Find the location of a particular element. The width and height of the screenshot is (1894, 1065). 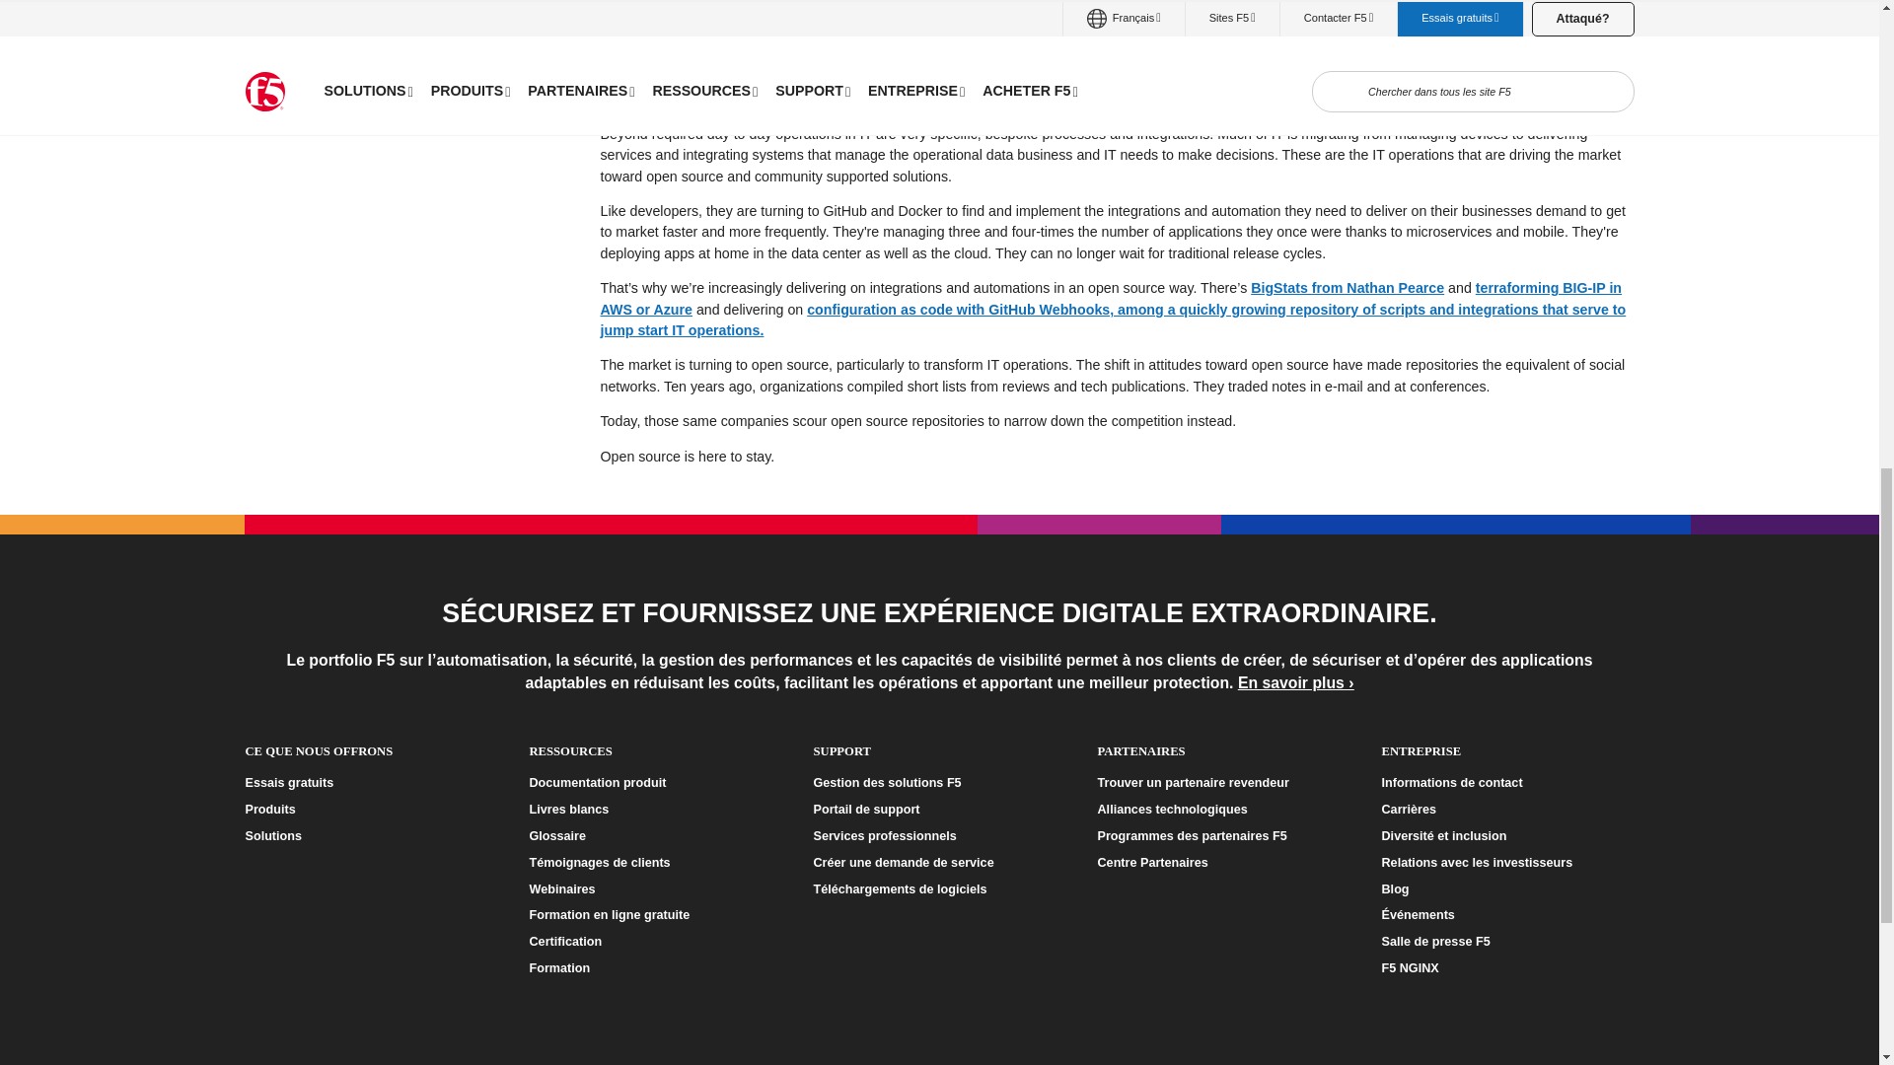

terraforming BIG-IP in AWS or Azure is located at coordinates (1111, 298).